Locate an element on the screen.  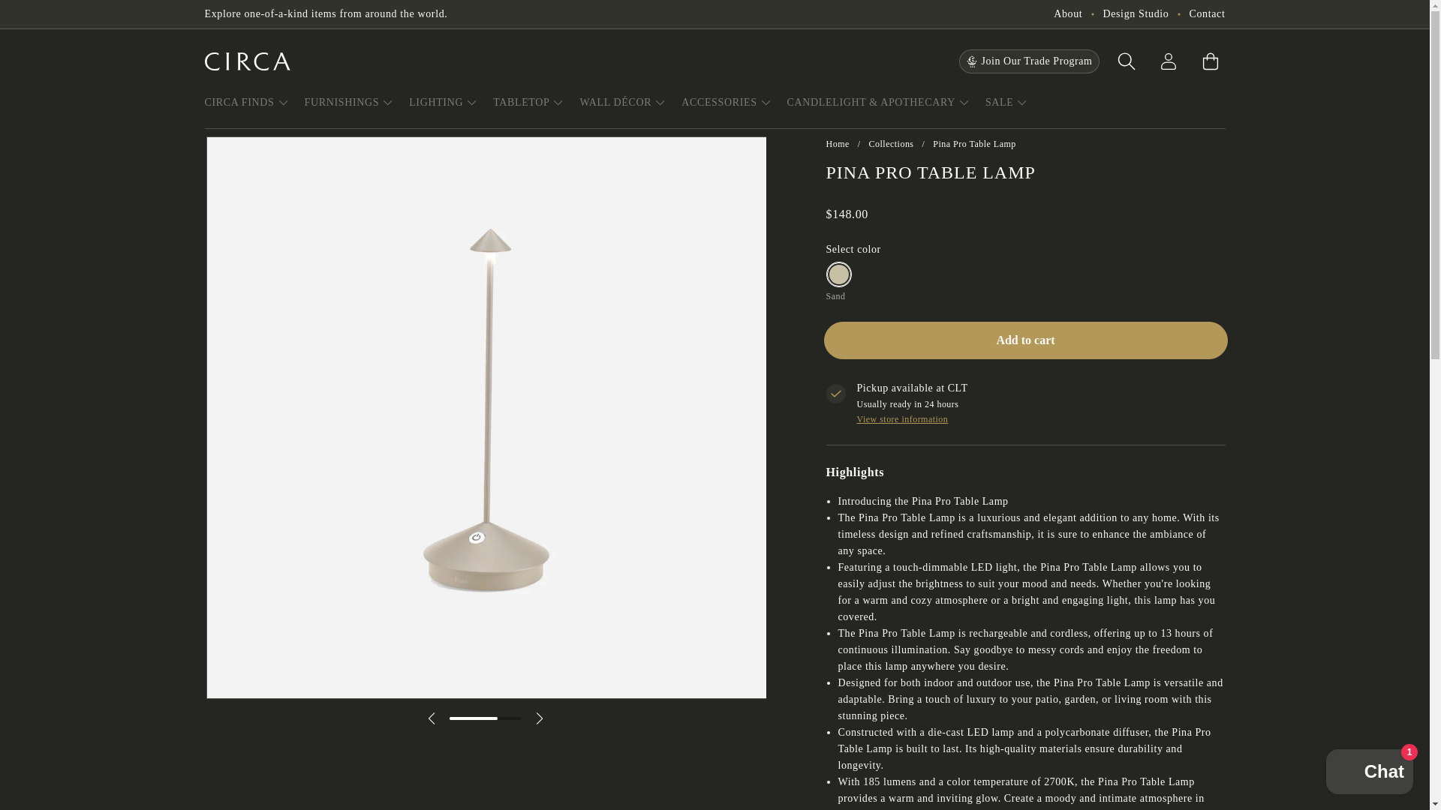
LIGHTING is located at coordinates (444, 102).